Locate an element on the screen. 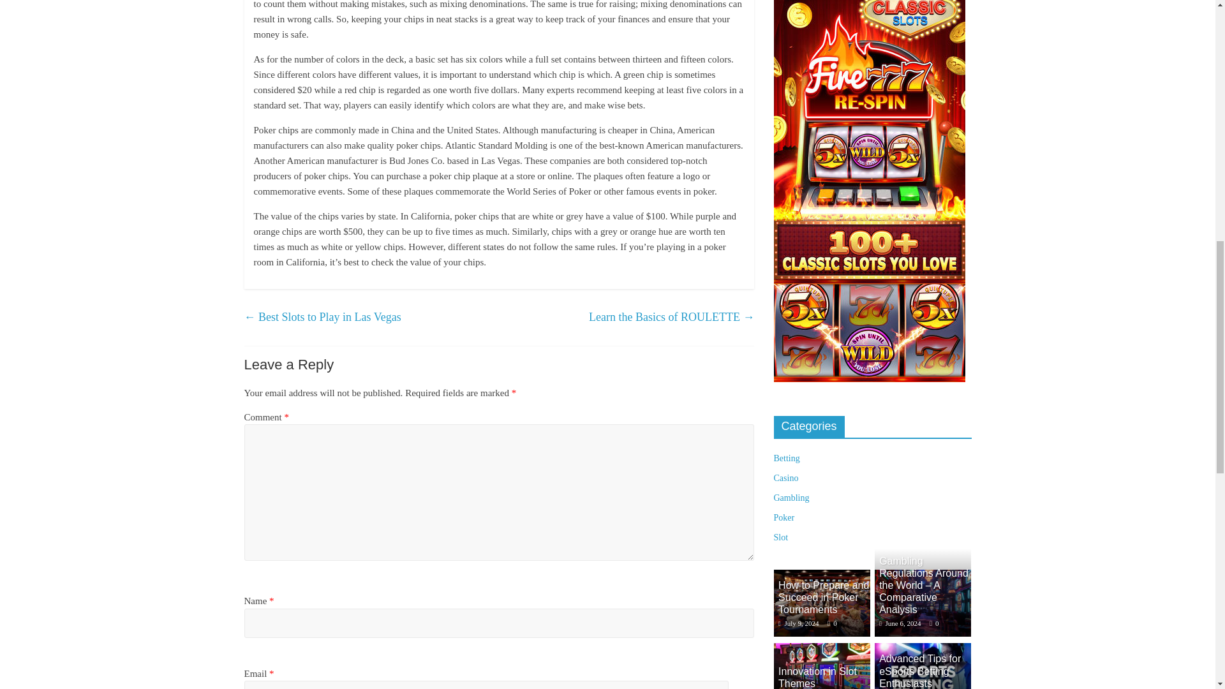  Slot is located at coordinates (780, 537).